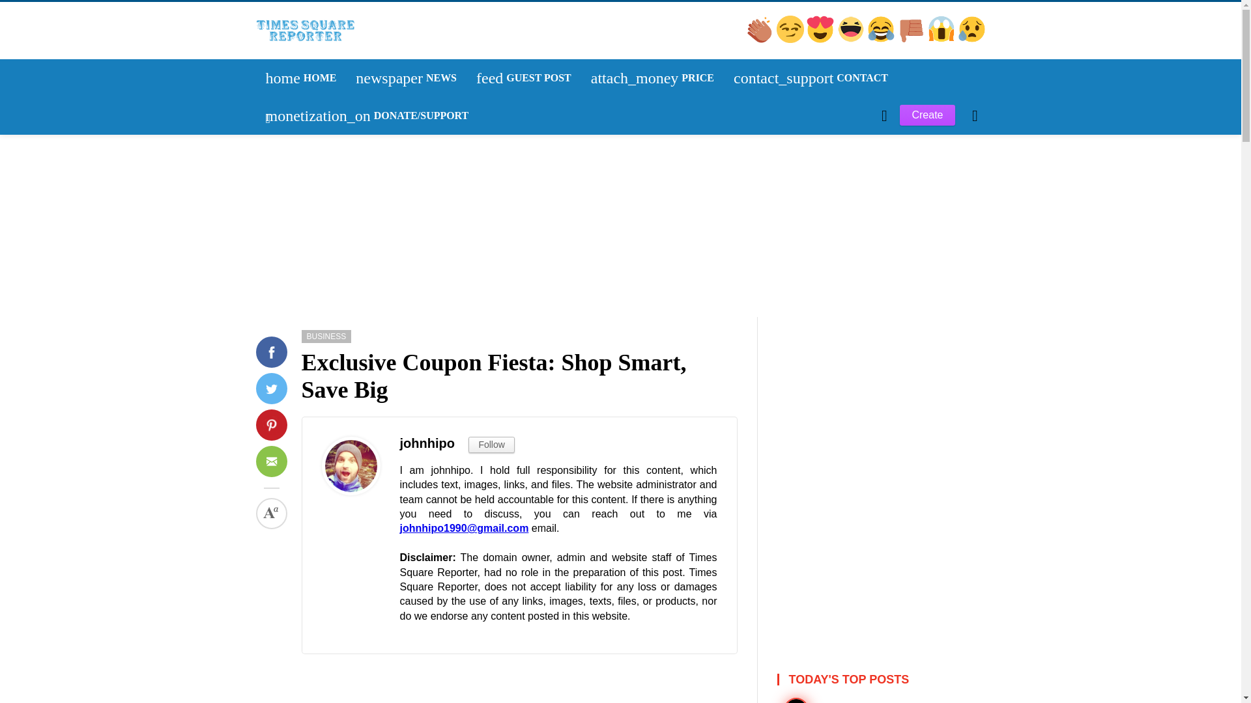 The image size is (1251, 703). Describe the element at coordinates (882, 39) in the screenshot. I see `EW!` at that location.